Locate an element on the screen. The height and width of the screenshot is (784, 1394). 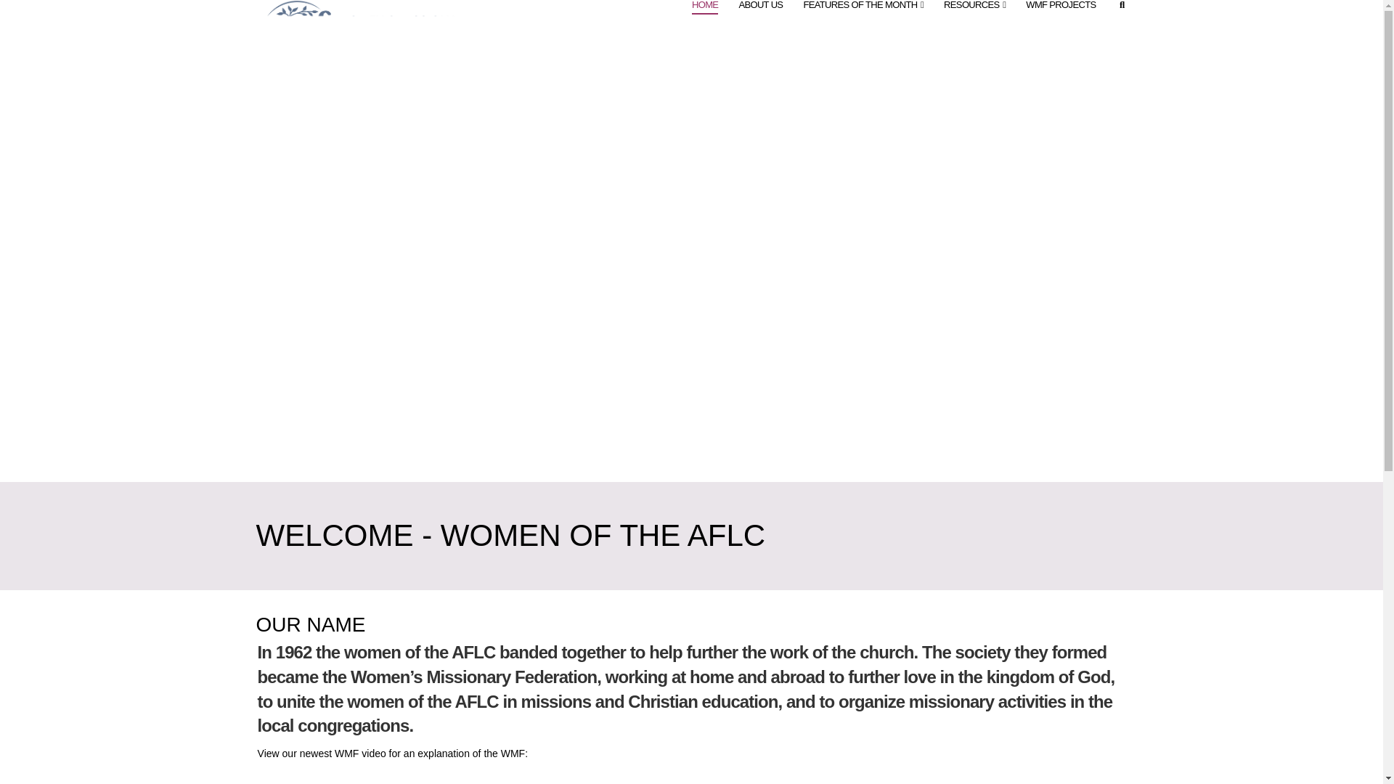
ABOUT US is located at coordinates (760, 17).